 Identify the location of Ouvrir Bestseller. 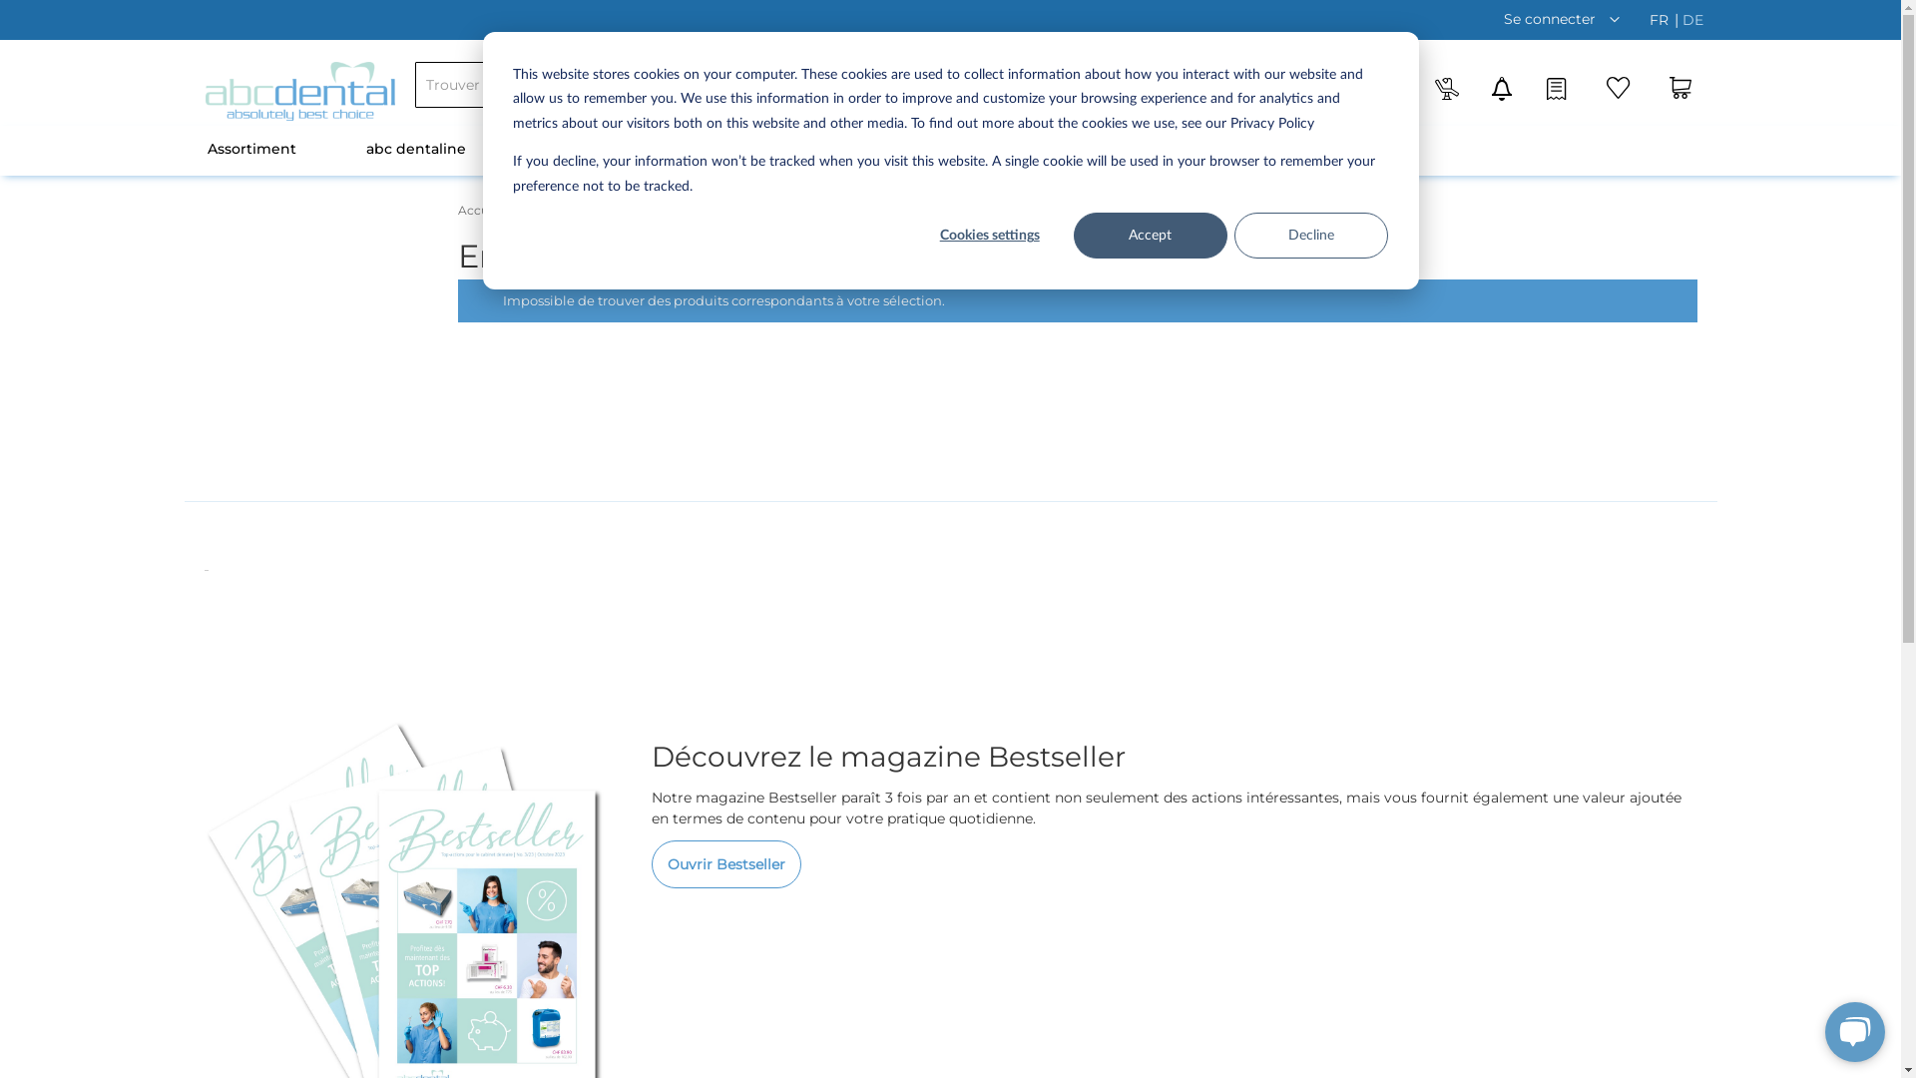
(726, 862).